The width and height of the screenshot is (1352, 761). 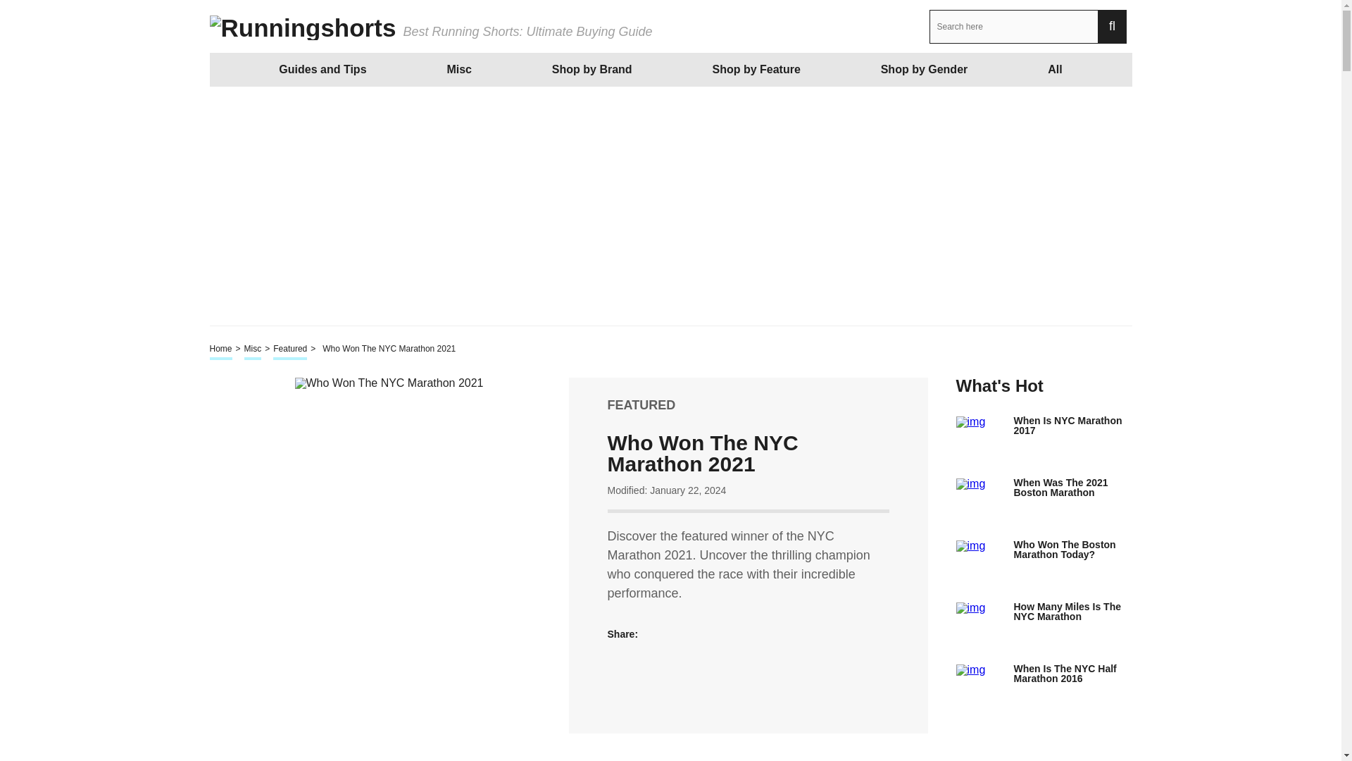 I want to click on Shop by Brand, so click(x=592, y=69).